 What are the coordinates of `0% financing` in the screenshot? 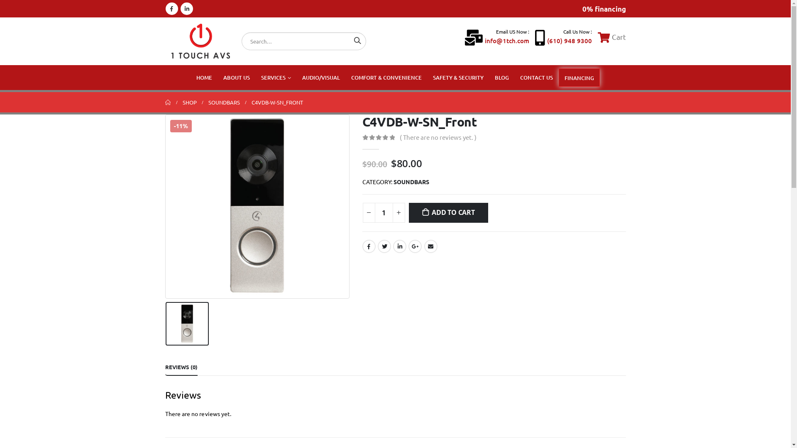 It's located at (604, 8).